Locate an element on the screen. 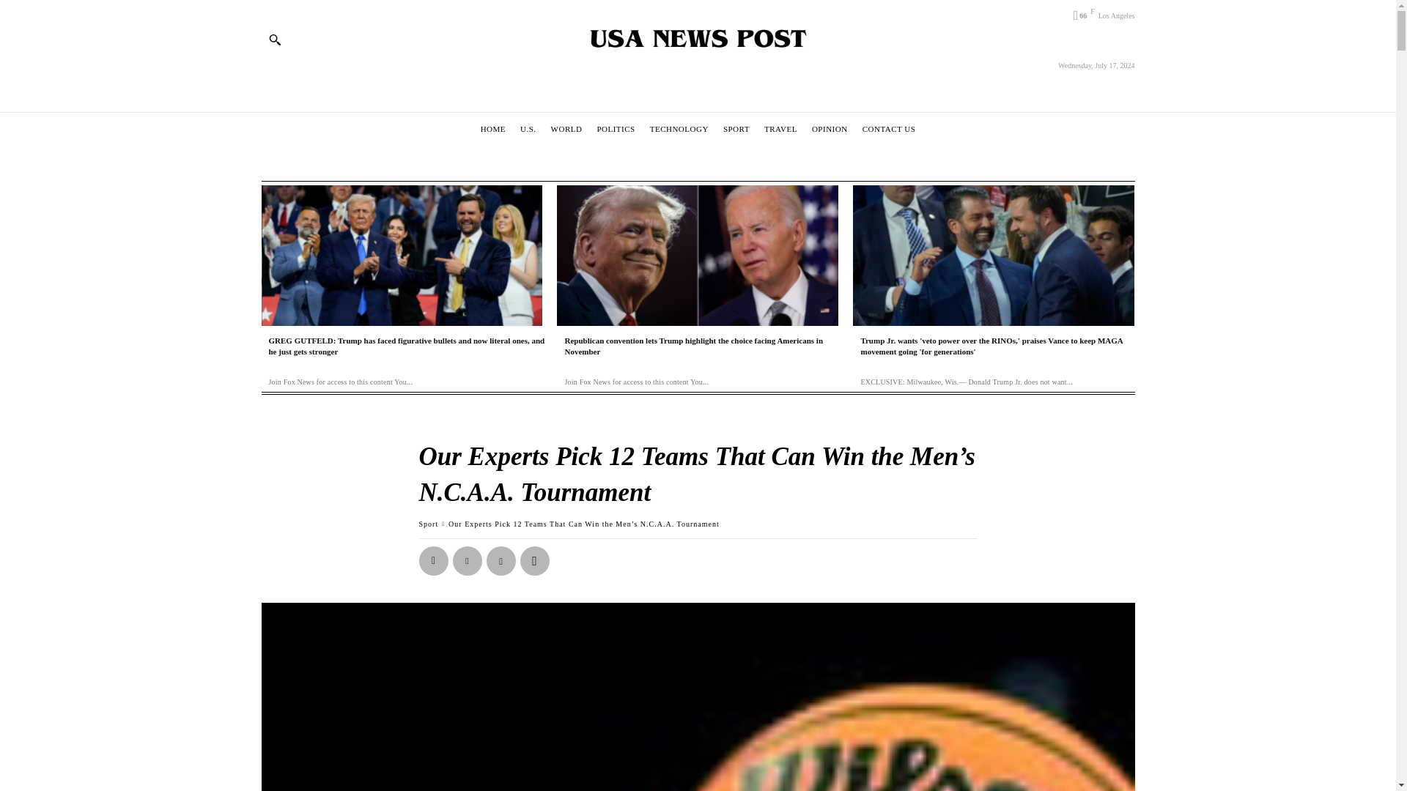  POLITICS is located at coordinates (616, 129).